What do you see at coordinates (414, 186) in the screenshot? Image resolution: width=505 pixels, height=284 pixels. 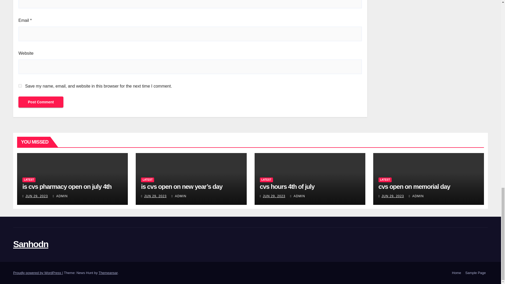 I see `Permalink to: cvs open on memorial day` at bounding box center [414, 186].